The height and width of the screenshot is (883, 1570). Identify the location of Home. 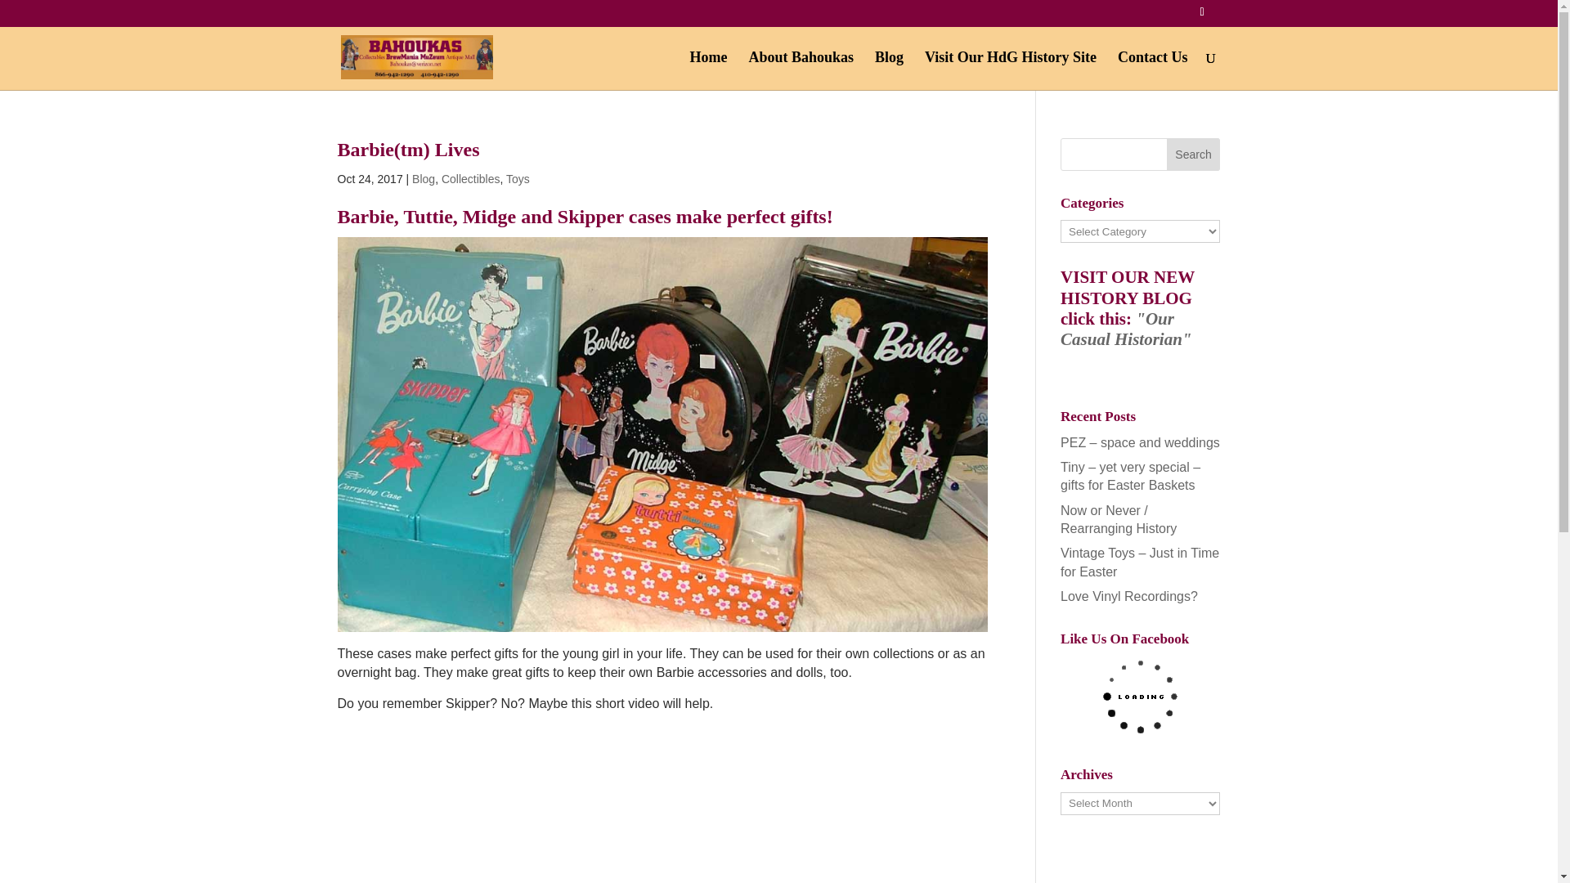
(707, 70).